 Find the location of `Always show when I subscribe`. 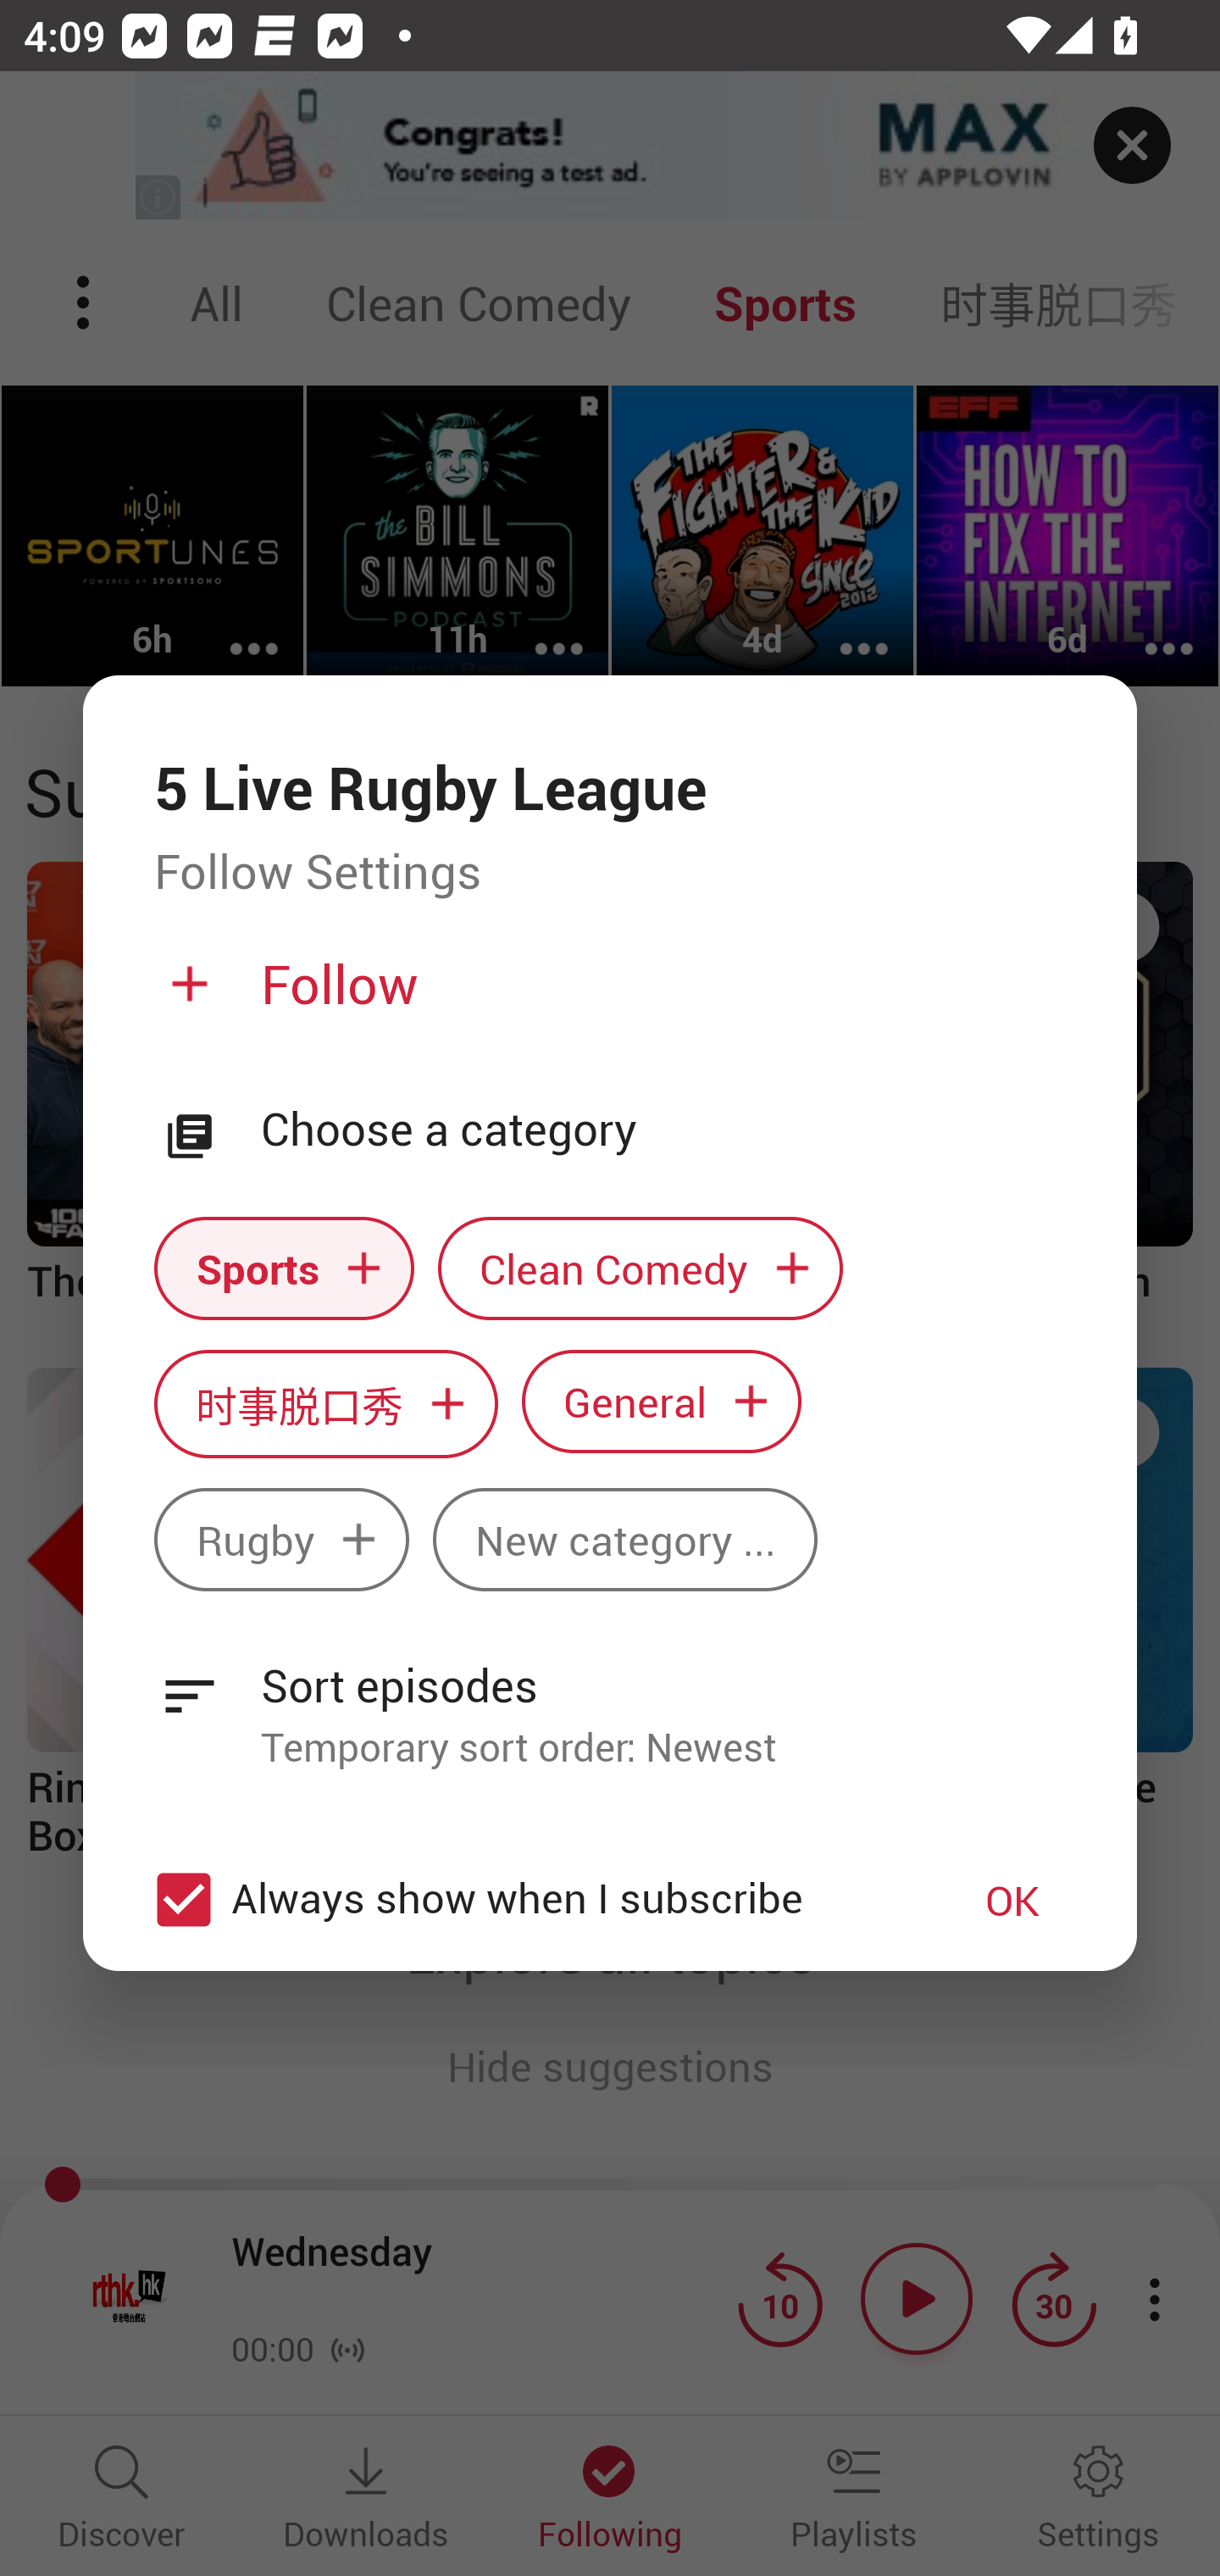

Always show when I subscribe is located at coordinates (527, 1900).